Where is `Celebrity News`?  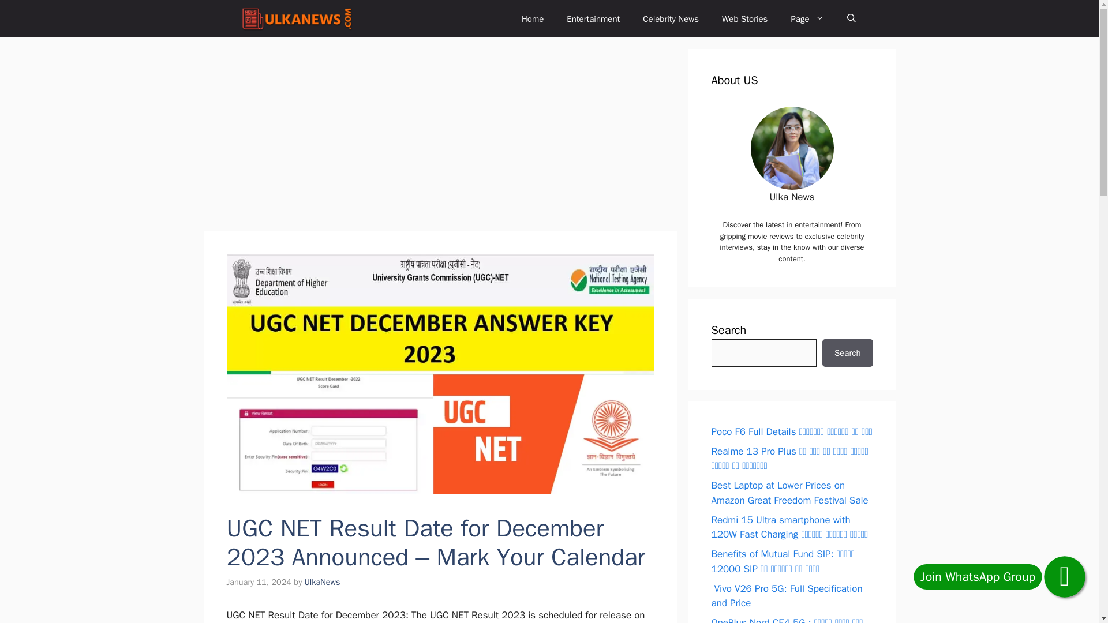
Celebrity News is located at coordinates (671, 18).